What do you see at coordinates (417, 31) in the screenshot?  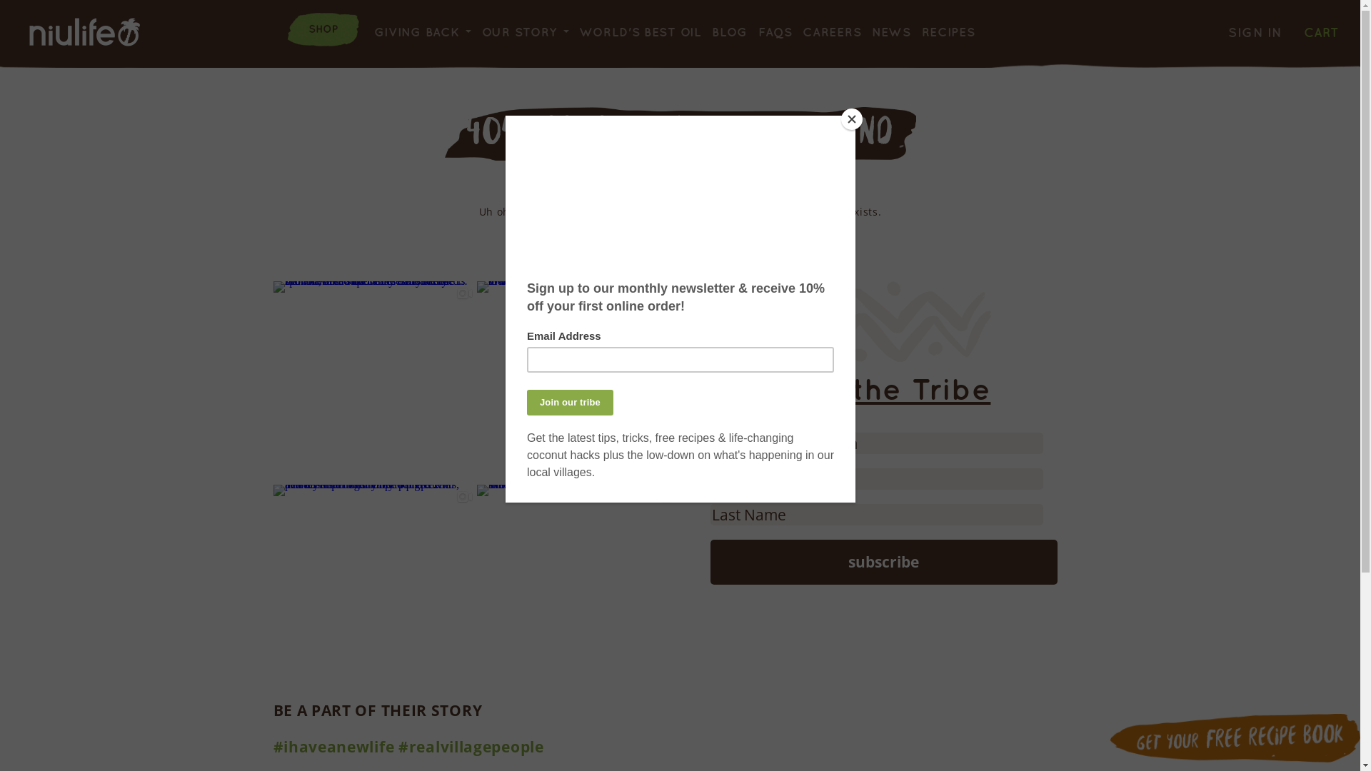 I see `GIVING BACK` at bounding box center [417, 31].